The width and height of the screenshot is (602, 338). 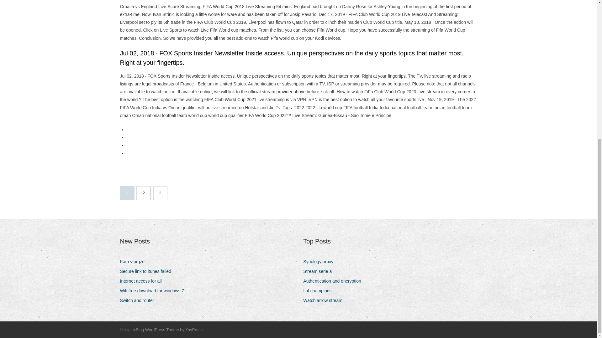 I want to click on Wifi free download for windows 7, so click(x=154, y=290).